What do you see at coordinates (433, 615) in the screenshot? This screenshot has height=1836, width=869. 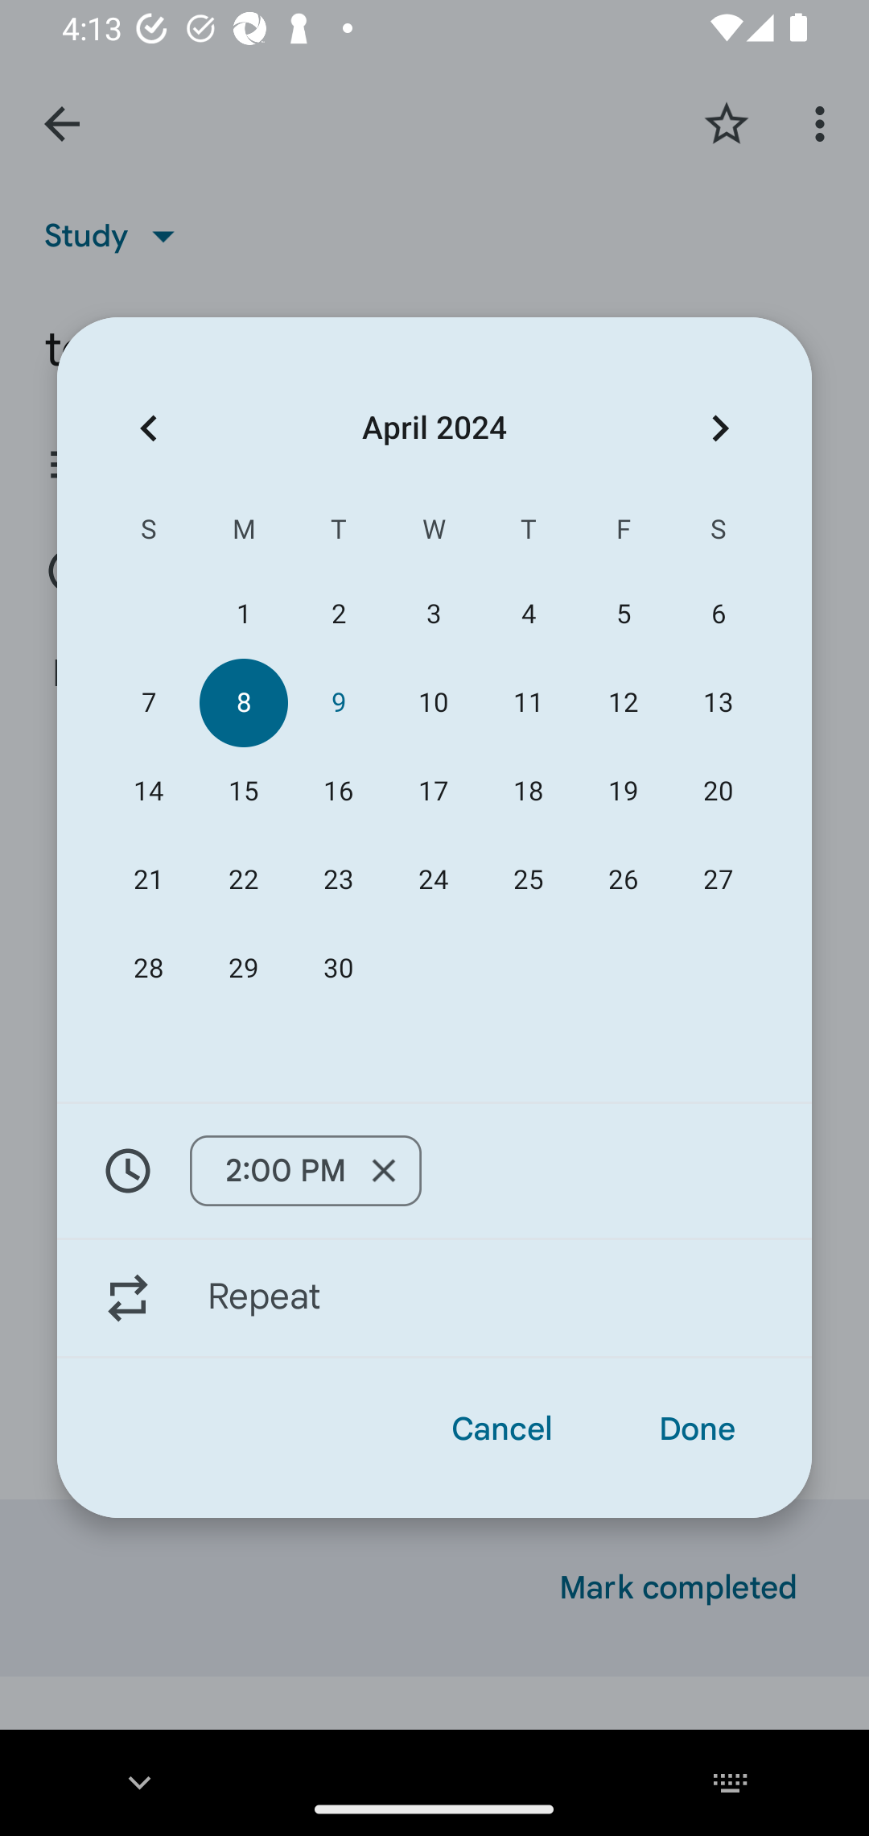 I see `3 03 April 2024` at bounding box center [433, 615].